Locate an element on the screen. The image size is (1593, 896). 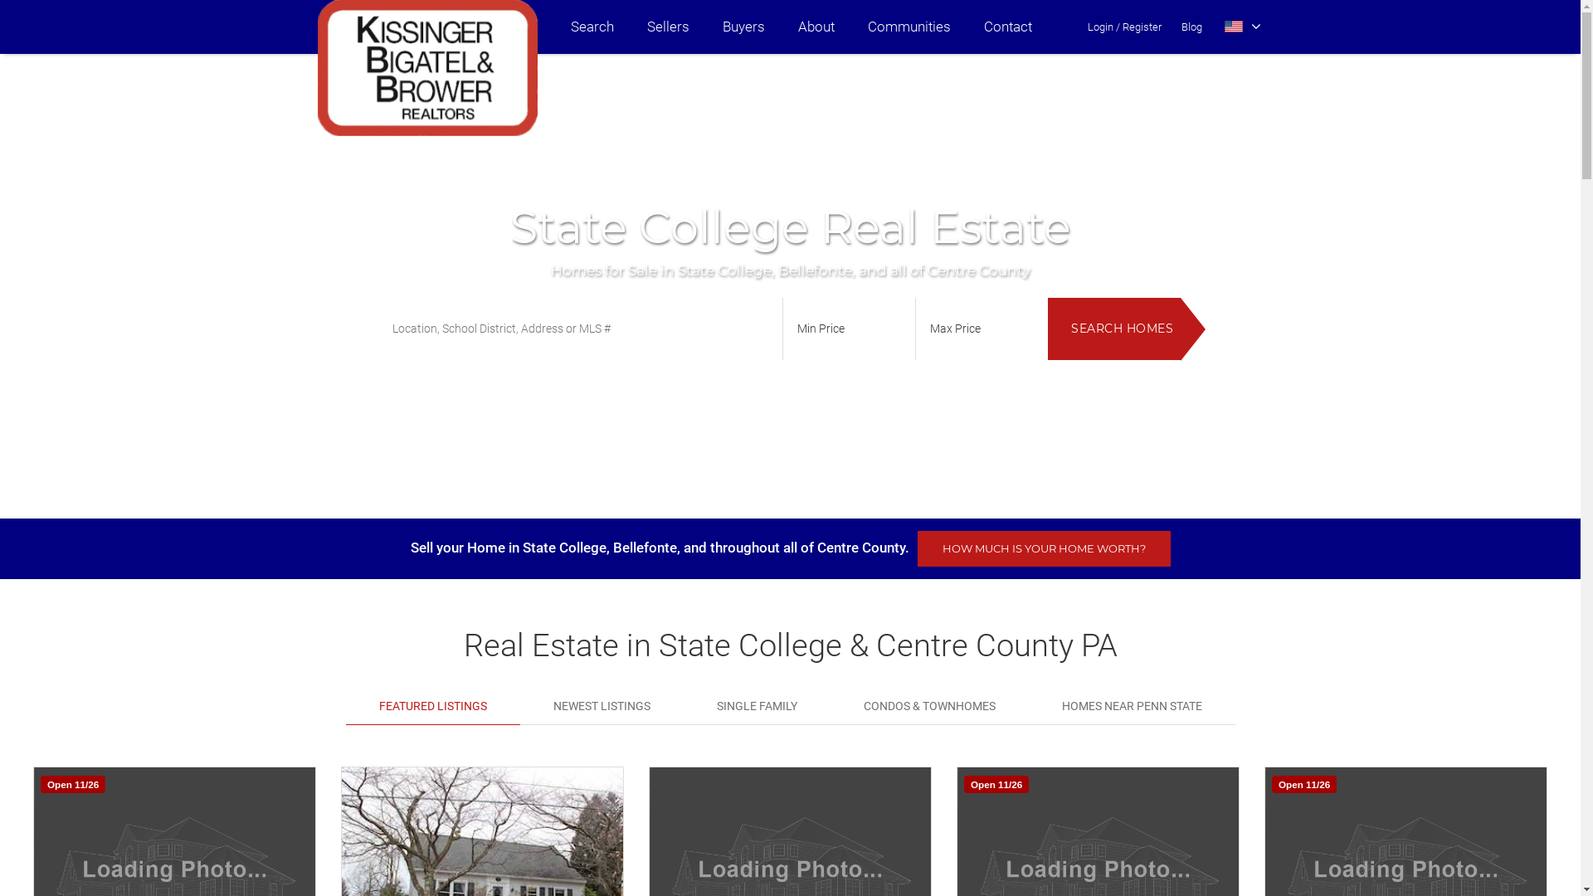
About is located at coordinates (816, 27).